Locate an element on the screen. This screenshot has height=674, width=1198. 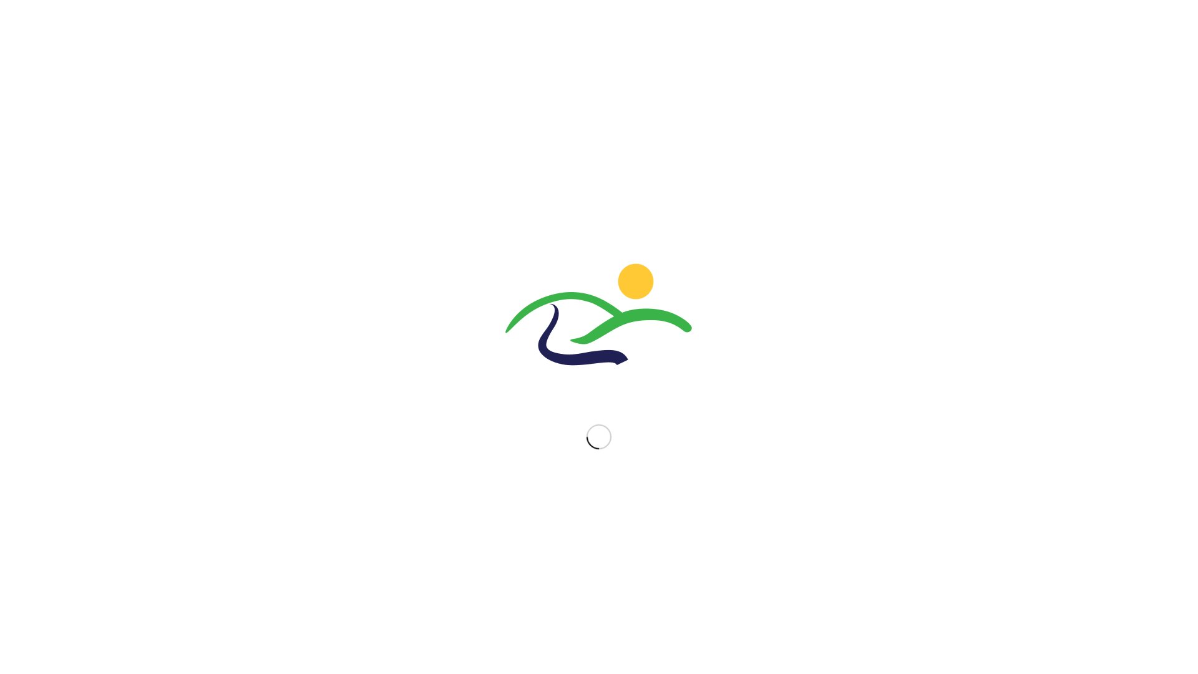
Rural Financial Counselling Service is located at coordinates (674, 416).